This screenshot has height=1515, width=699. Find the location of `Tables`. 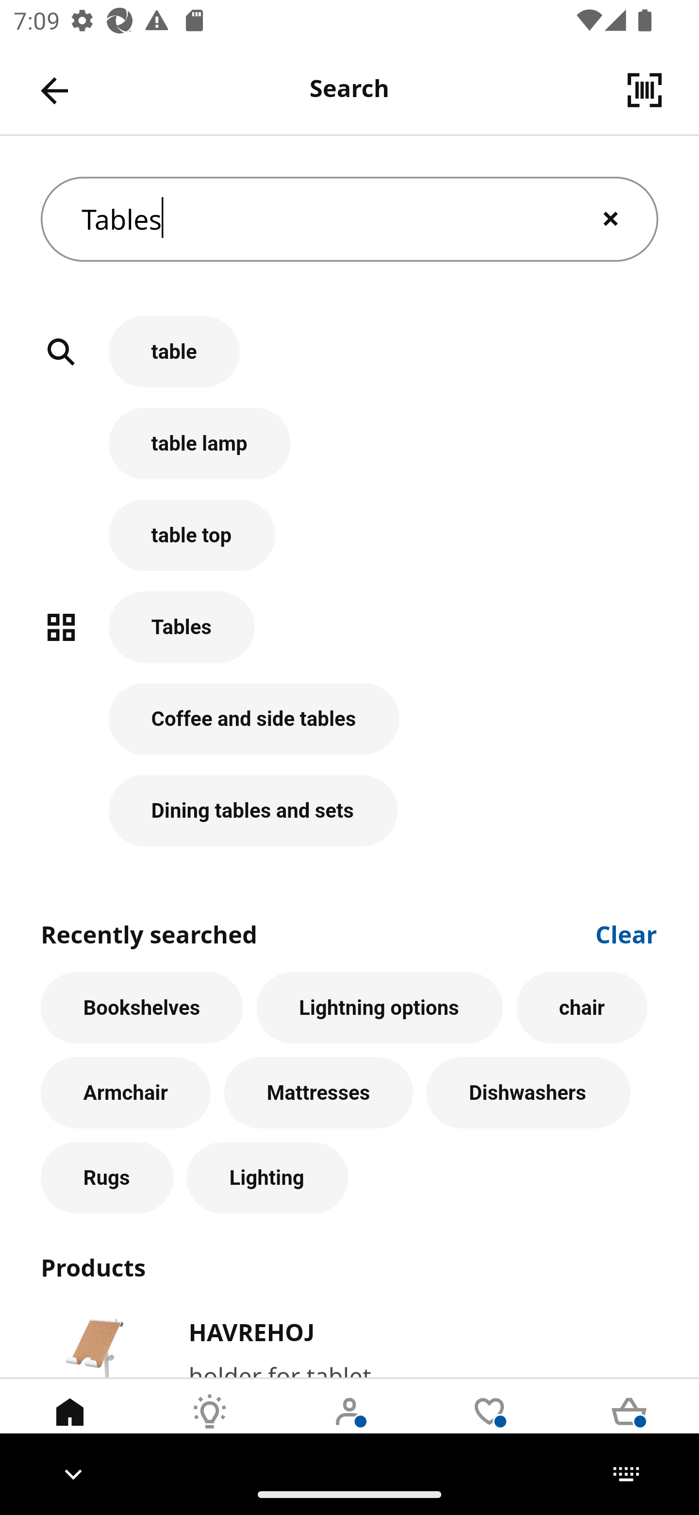

Tables is located at coordinates (349, 637).